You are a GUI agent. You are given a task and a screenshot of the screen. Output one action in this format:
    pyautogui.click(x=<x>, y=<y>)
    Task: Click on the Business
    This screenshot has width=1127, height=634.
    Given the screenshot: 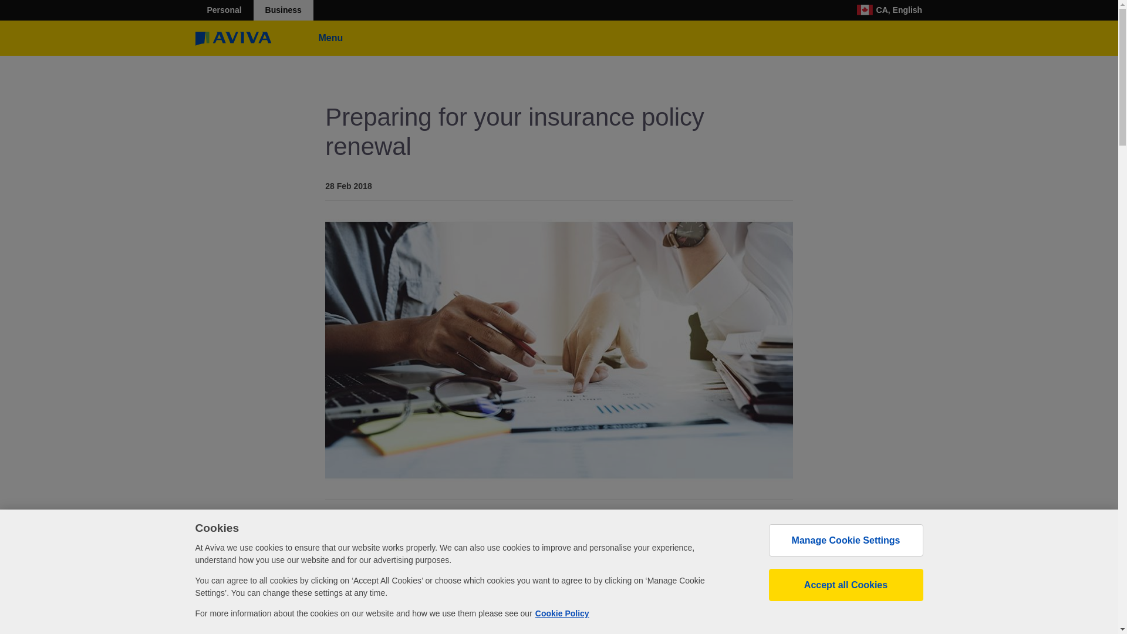 What is the action you would take?
    pyautogui.click(x=283, y=10)
    